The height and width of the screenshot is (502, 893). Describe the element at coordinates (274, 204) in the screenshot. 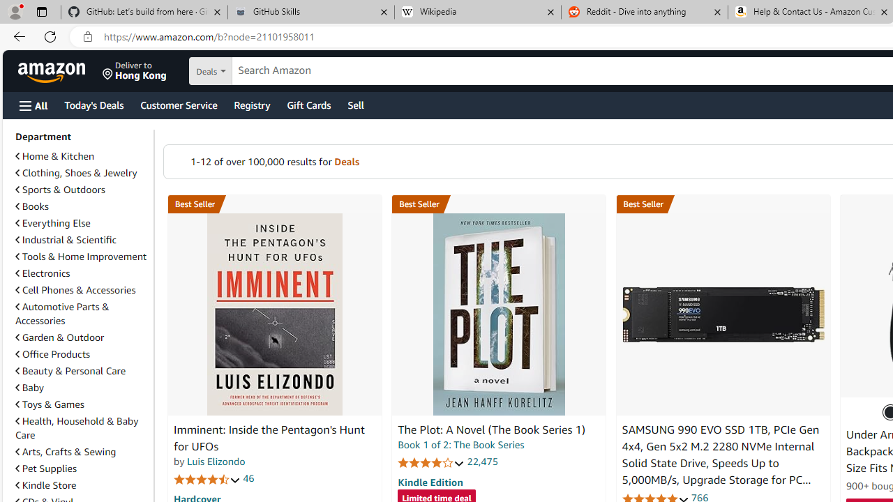

I see `Best Seller in Unexplained Mysteries` at that location.